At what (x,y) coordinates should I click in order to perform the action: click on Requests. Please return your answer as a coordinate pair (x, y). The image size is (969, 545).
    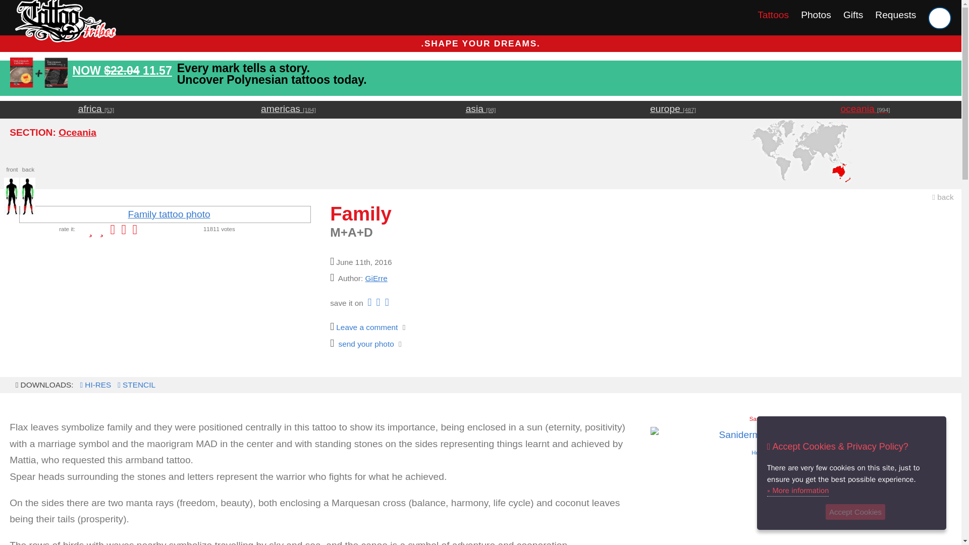
    Looking at the image, I should click on (895, 15).